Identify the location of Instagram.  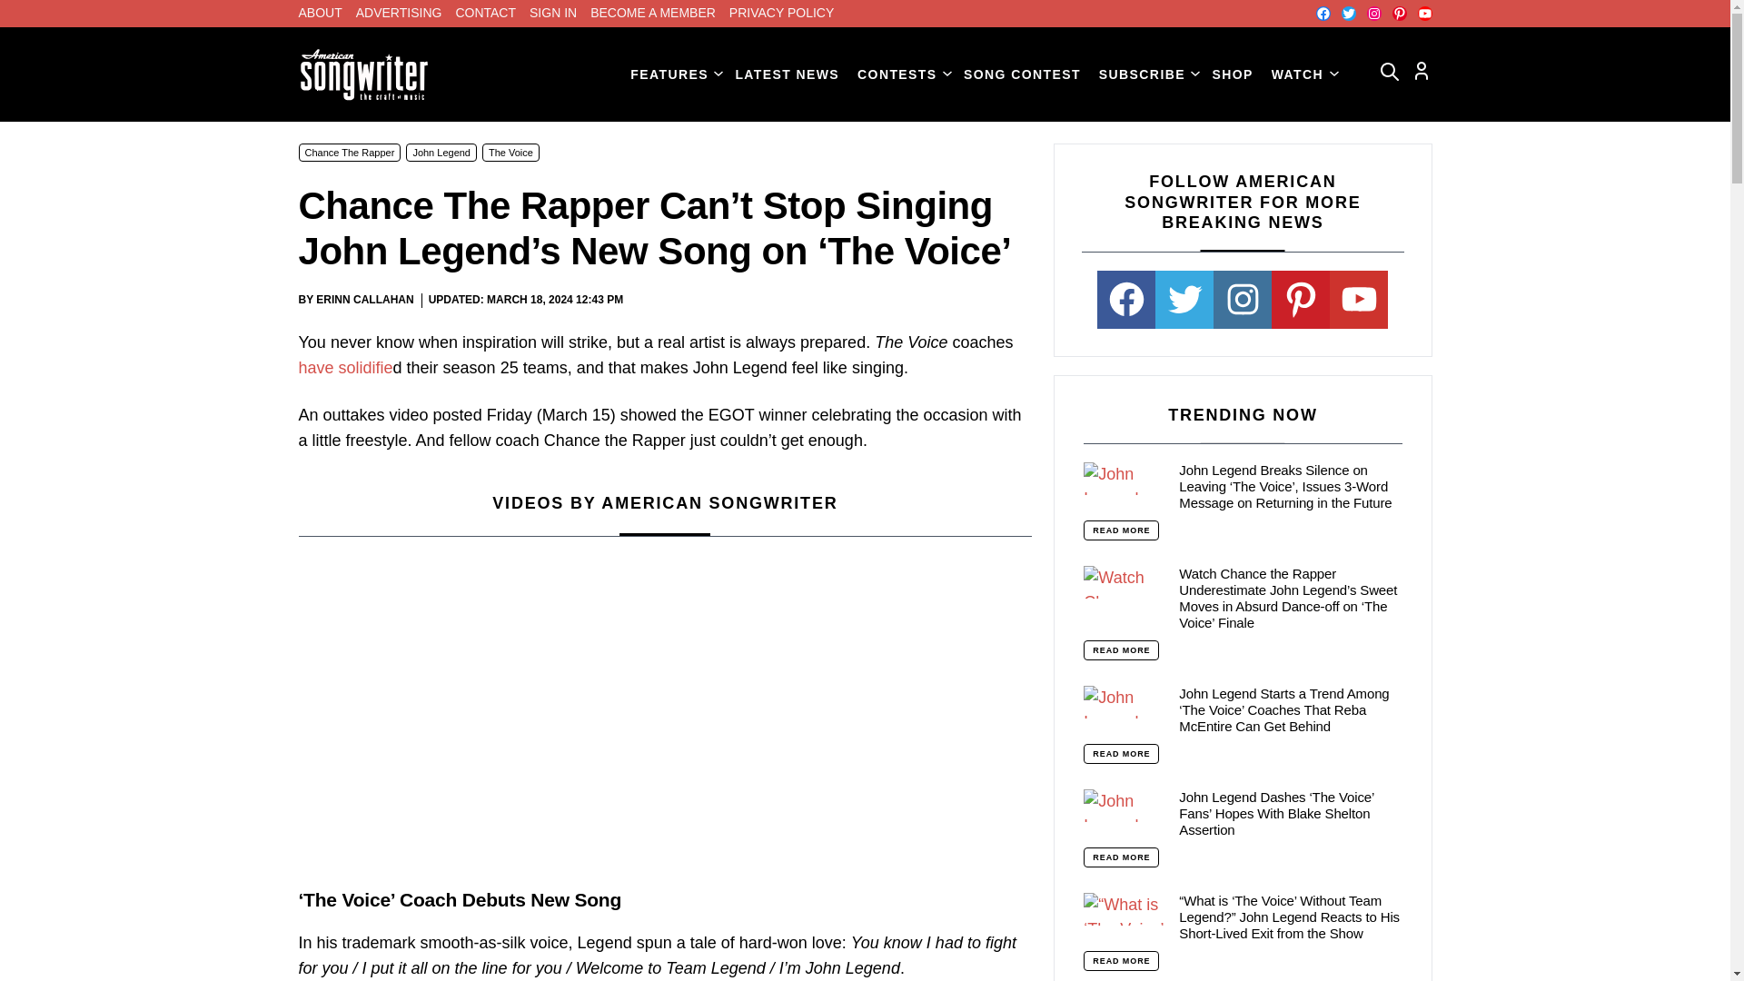
(1373, 13).